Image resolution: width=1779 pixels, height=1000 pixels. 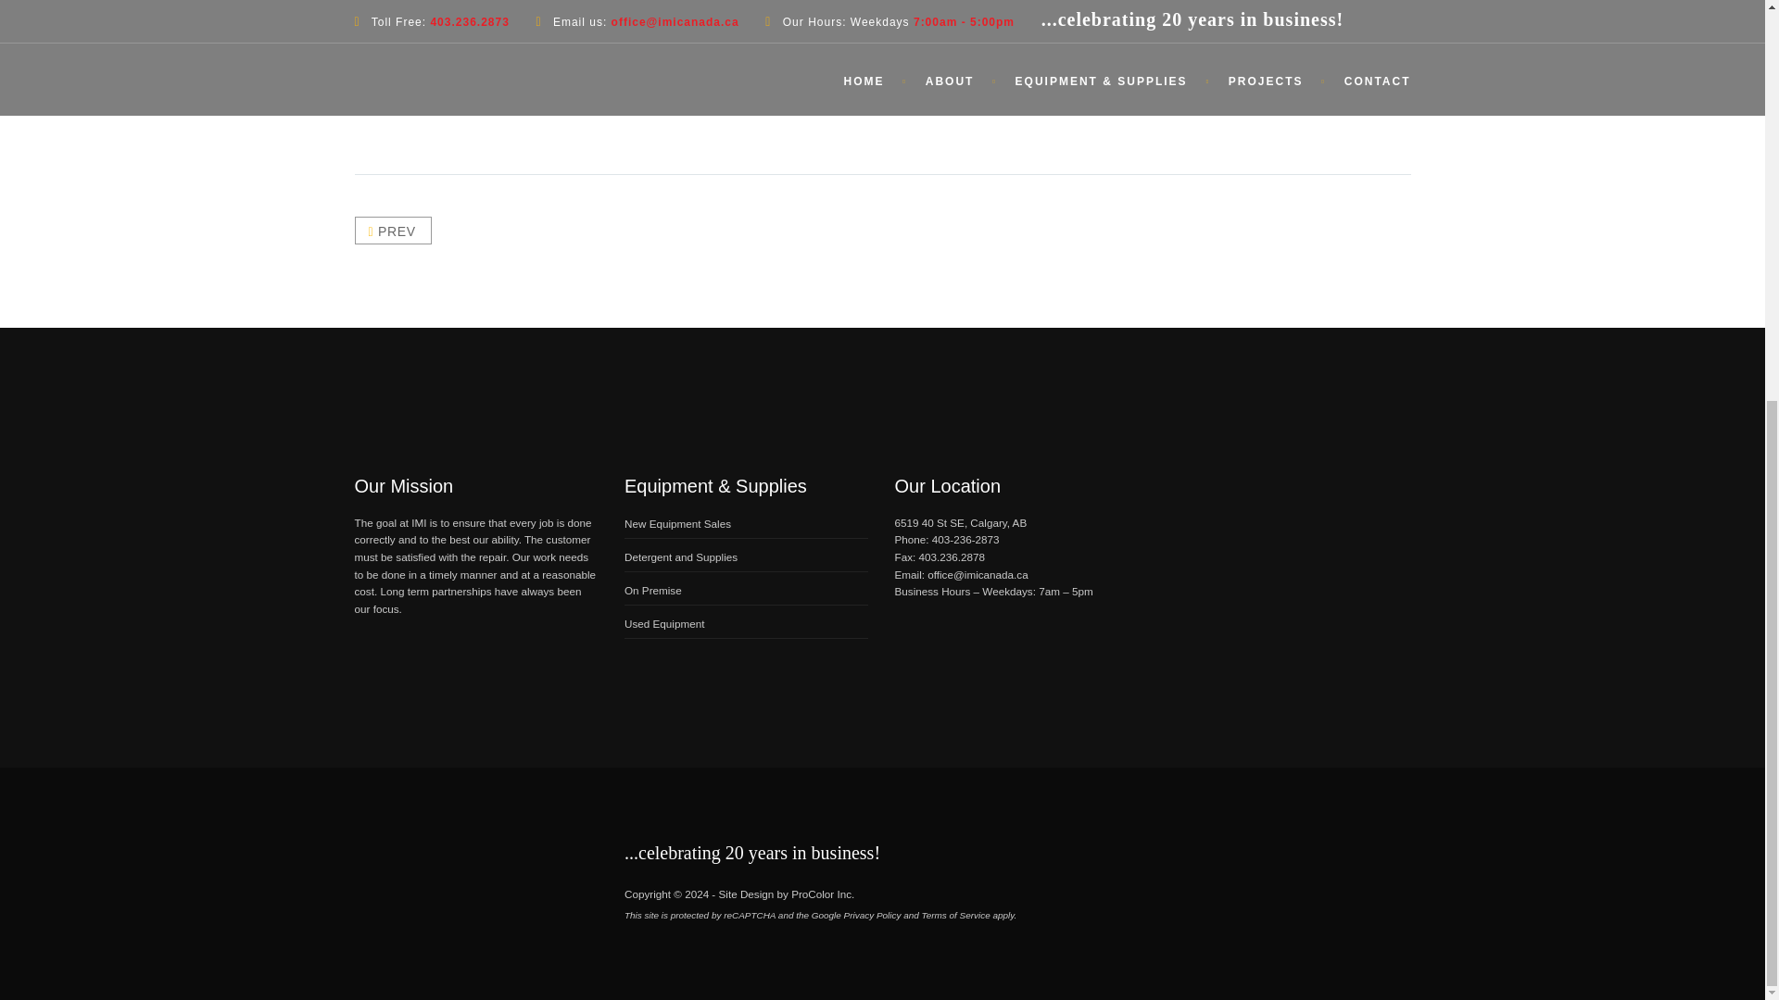 What do you see at coordinates (680, 557) in the screenshot?
I see `Detergent and Supplies` at bounding box center [680, 557].